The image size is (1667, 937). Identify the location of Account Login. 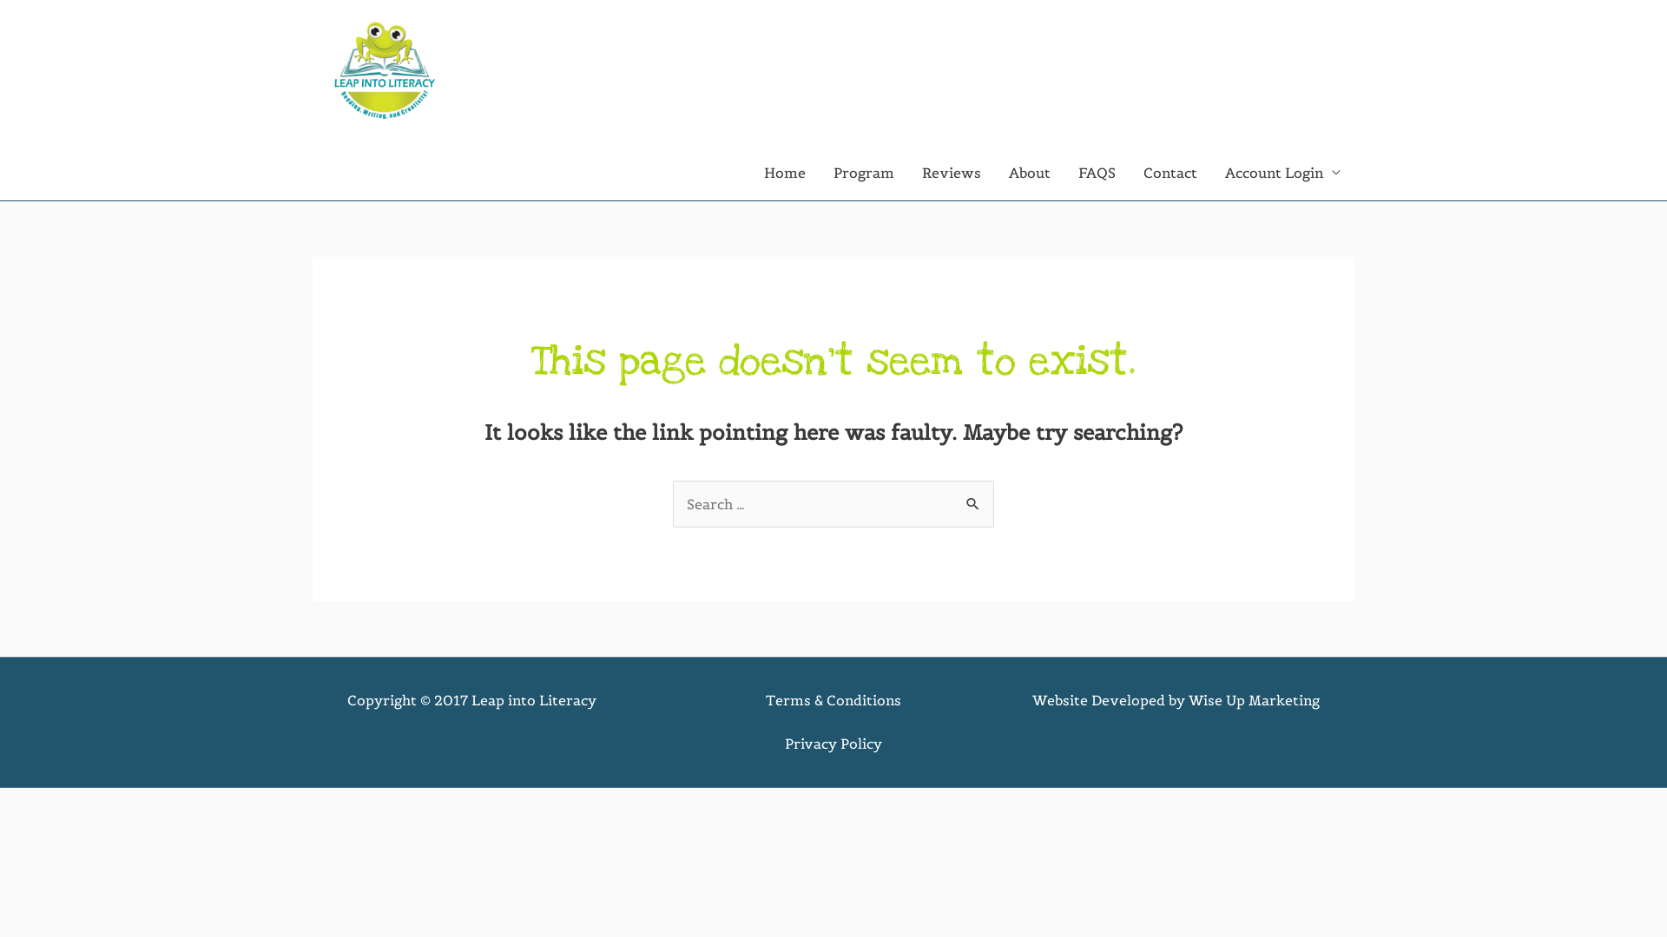
(1283, 173).